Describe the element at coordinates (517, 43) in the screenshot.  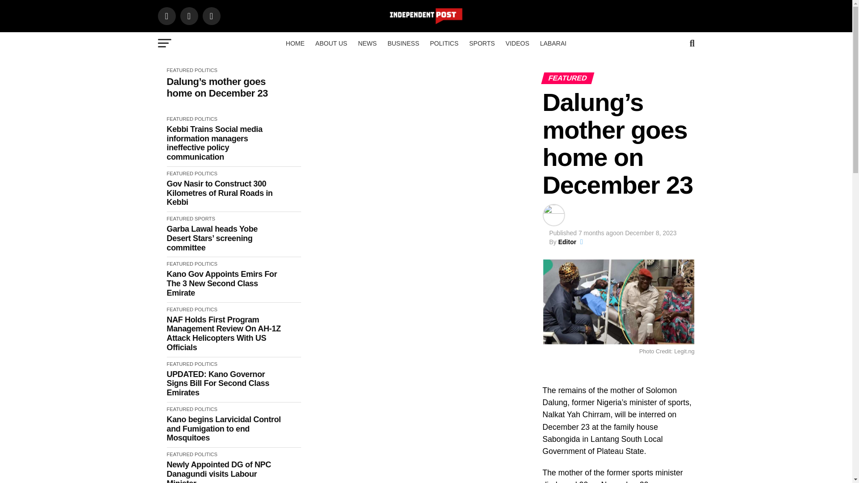
I see `VIDEOS` at that location.